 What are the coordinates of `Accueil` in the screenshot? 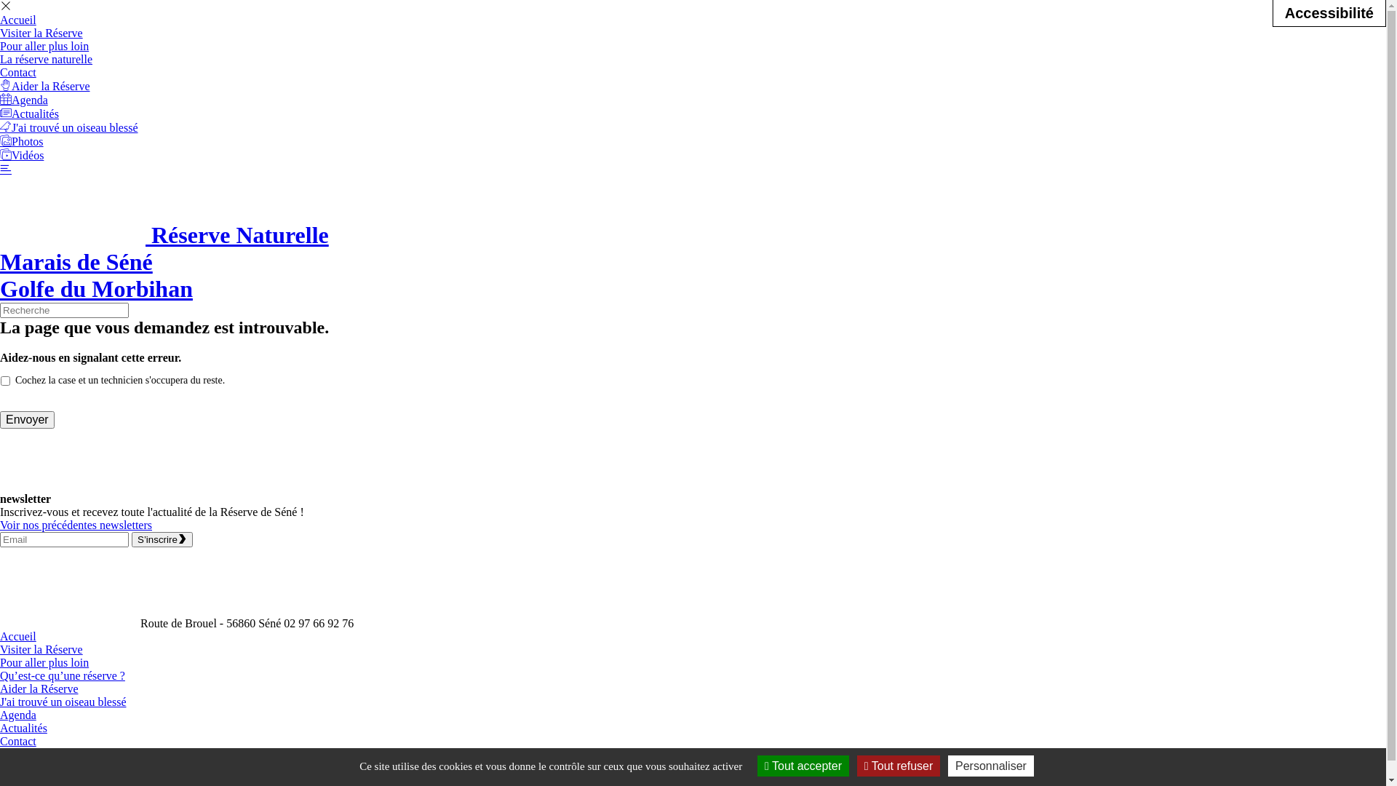 It's located at (18, 636).